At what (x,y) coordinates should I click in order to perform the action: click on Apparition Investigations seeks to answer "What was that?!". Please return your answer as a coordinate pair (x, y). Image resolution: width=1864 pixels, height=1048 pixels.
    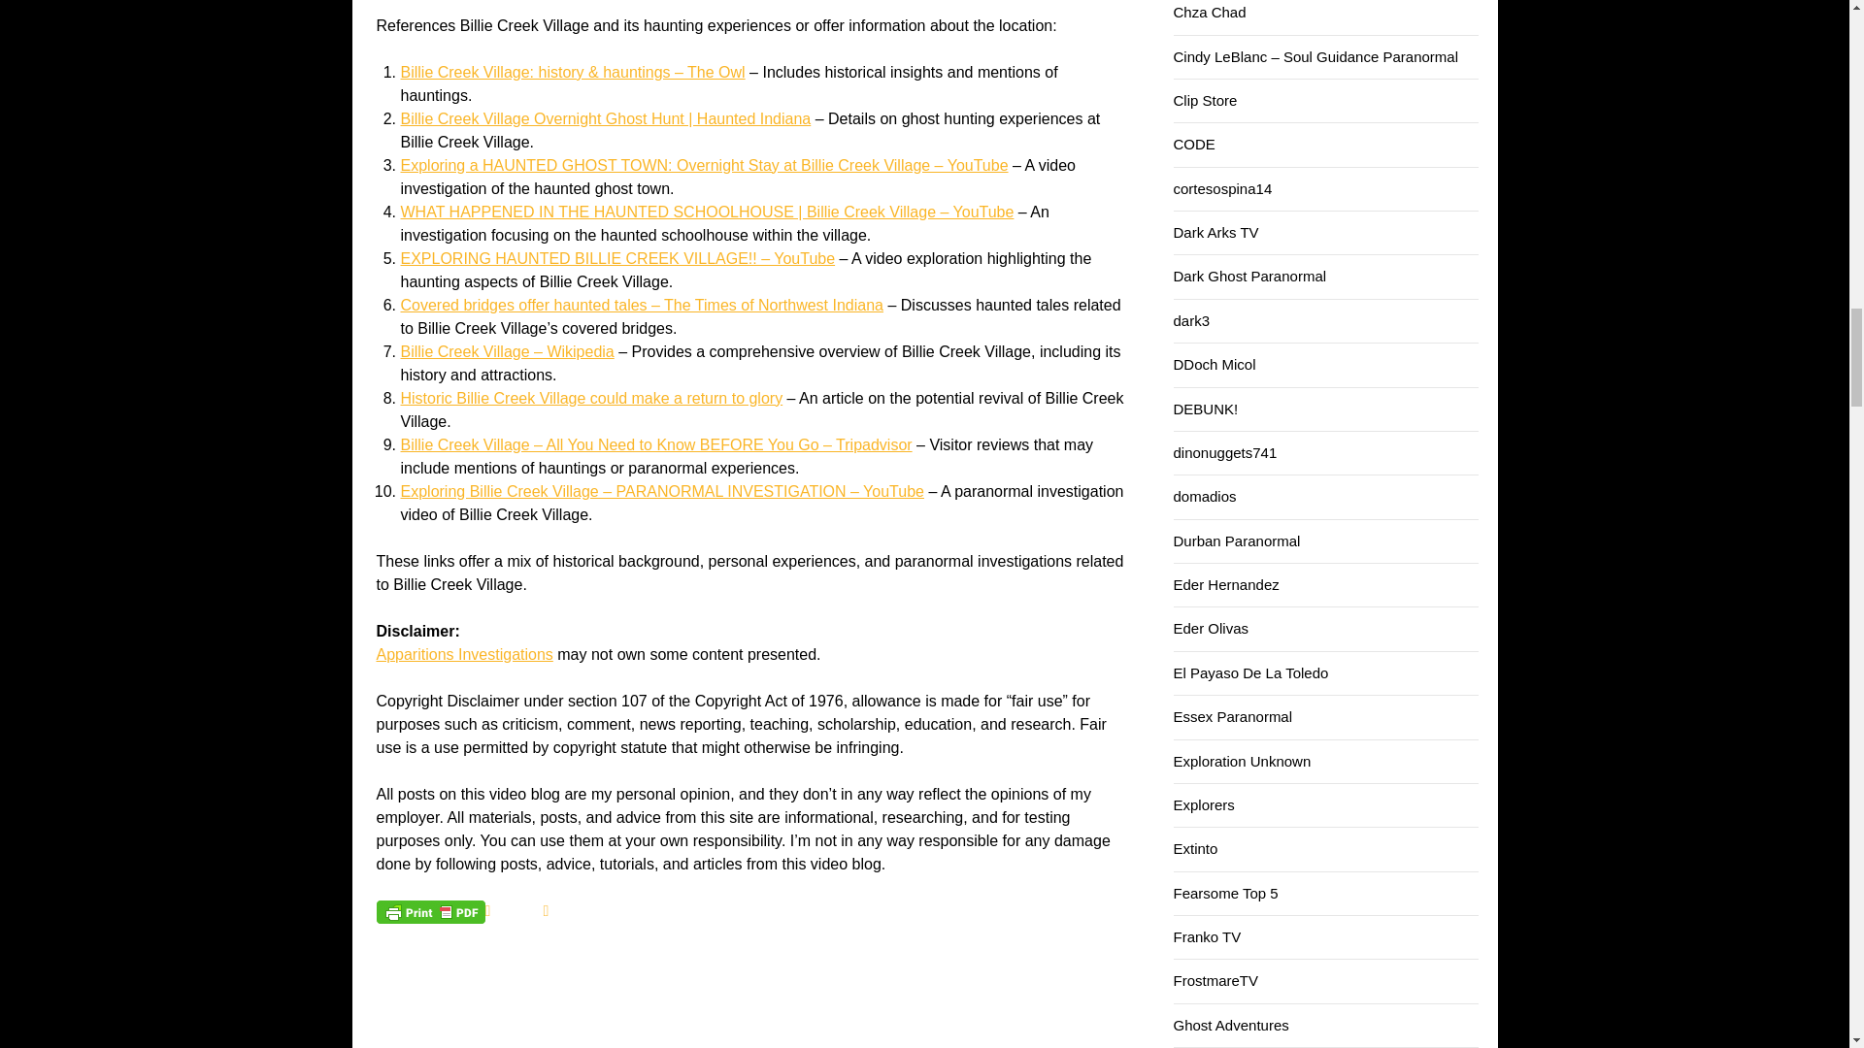
    Looking at the image, I should click on (464, 654).